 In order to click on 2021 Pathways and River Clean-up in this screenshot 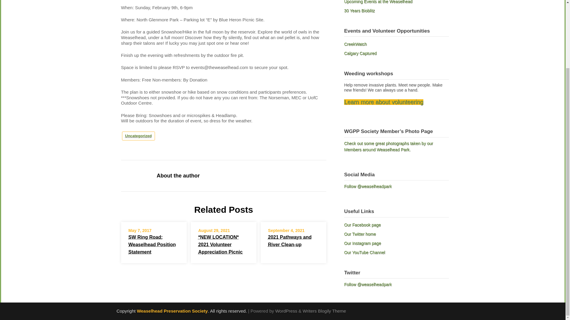, I will do `click(290, 241)`.